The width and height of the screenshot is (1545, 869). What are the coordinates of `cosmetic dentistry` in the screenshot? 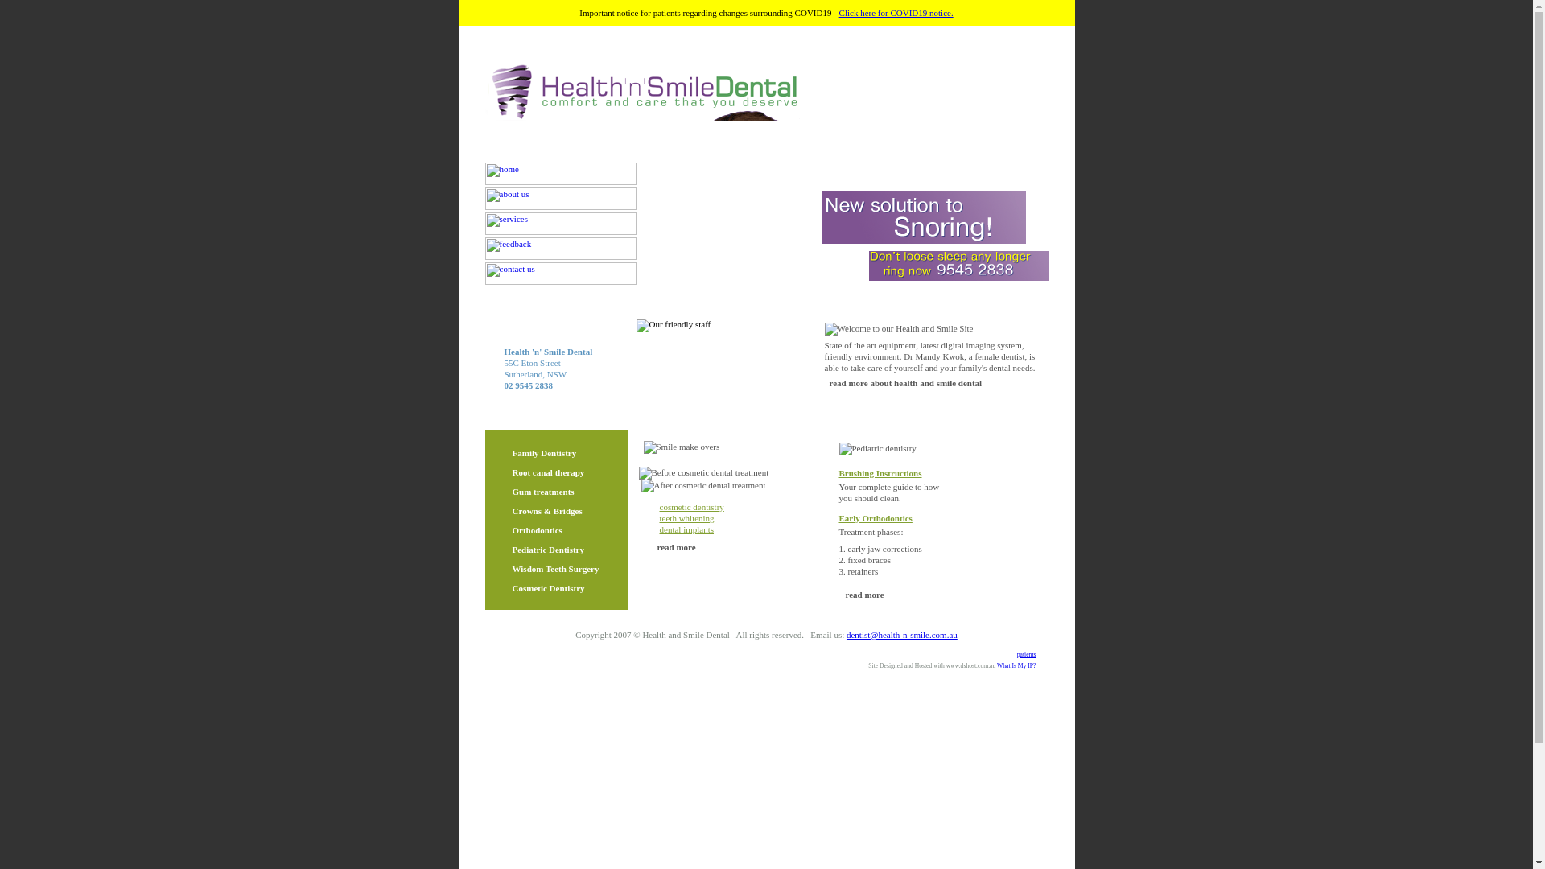 It's located at (692, 507).